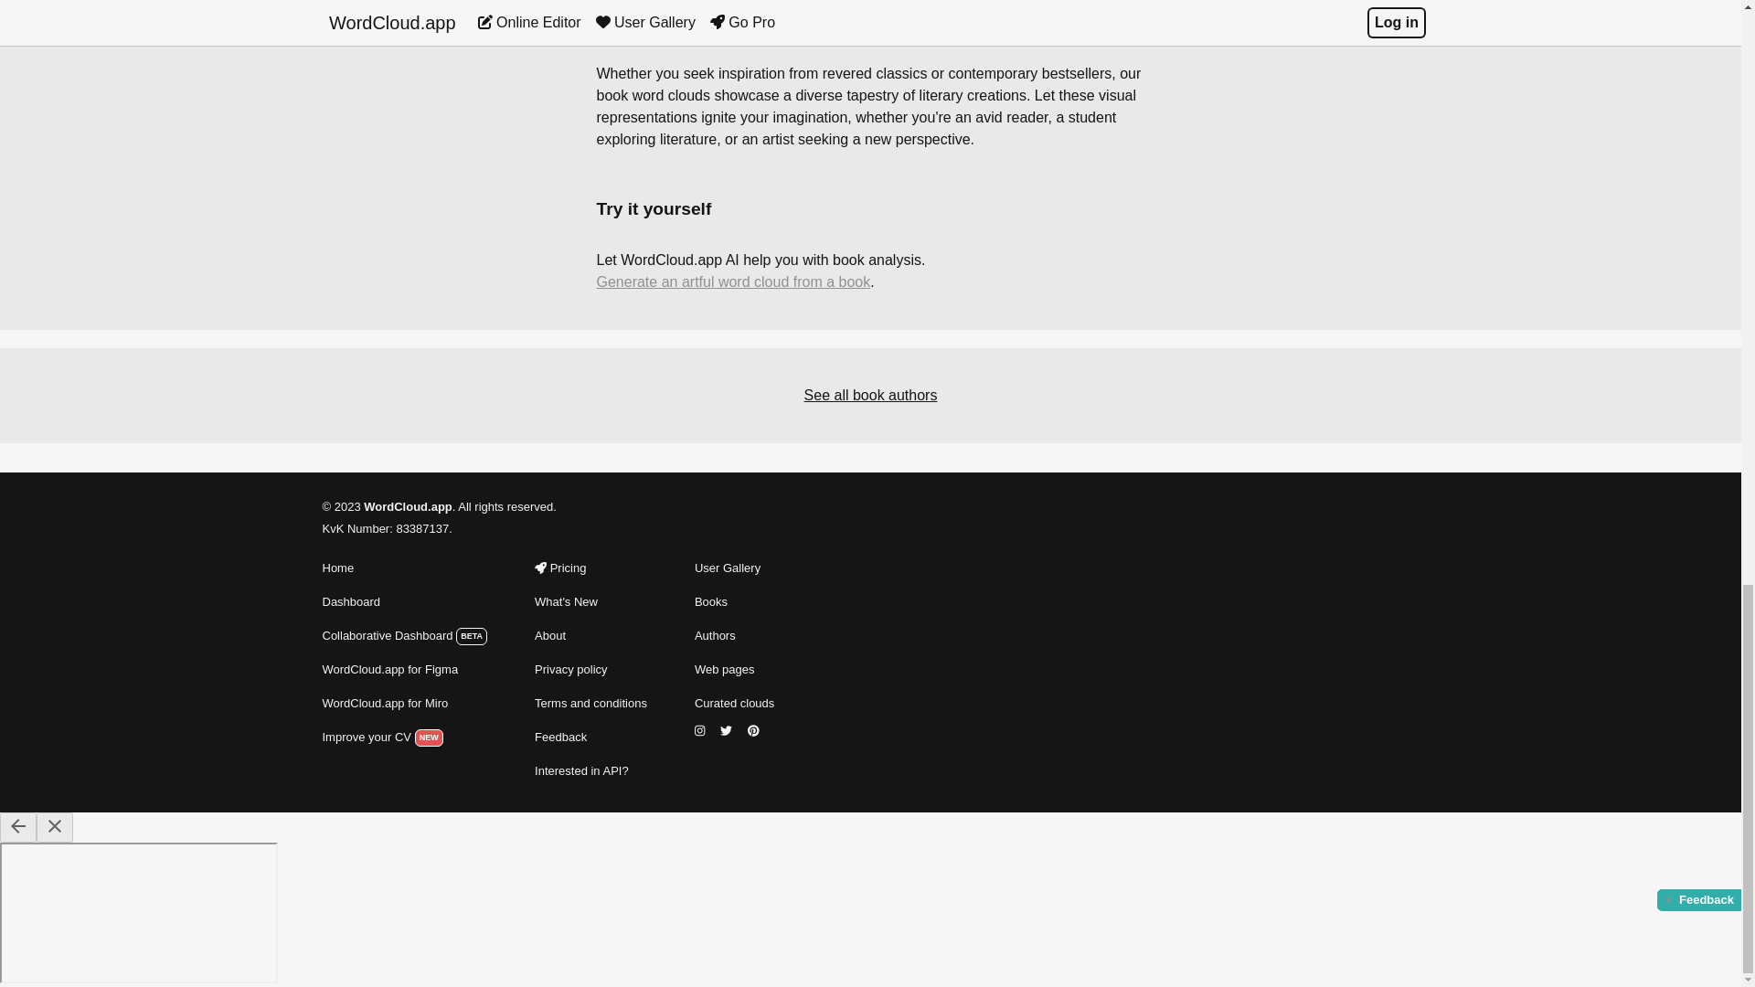 This screenshot has height=987, width=1755. What do you see at coordinates (590, 601) in the screenshot?
I see `Release notes` at bounding box center [590, 601].